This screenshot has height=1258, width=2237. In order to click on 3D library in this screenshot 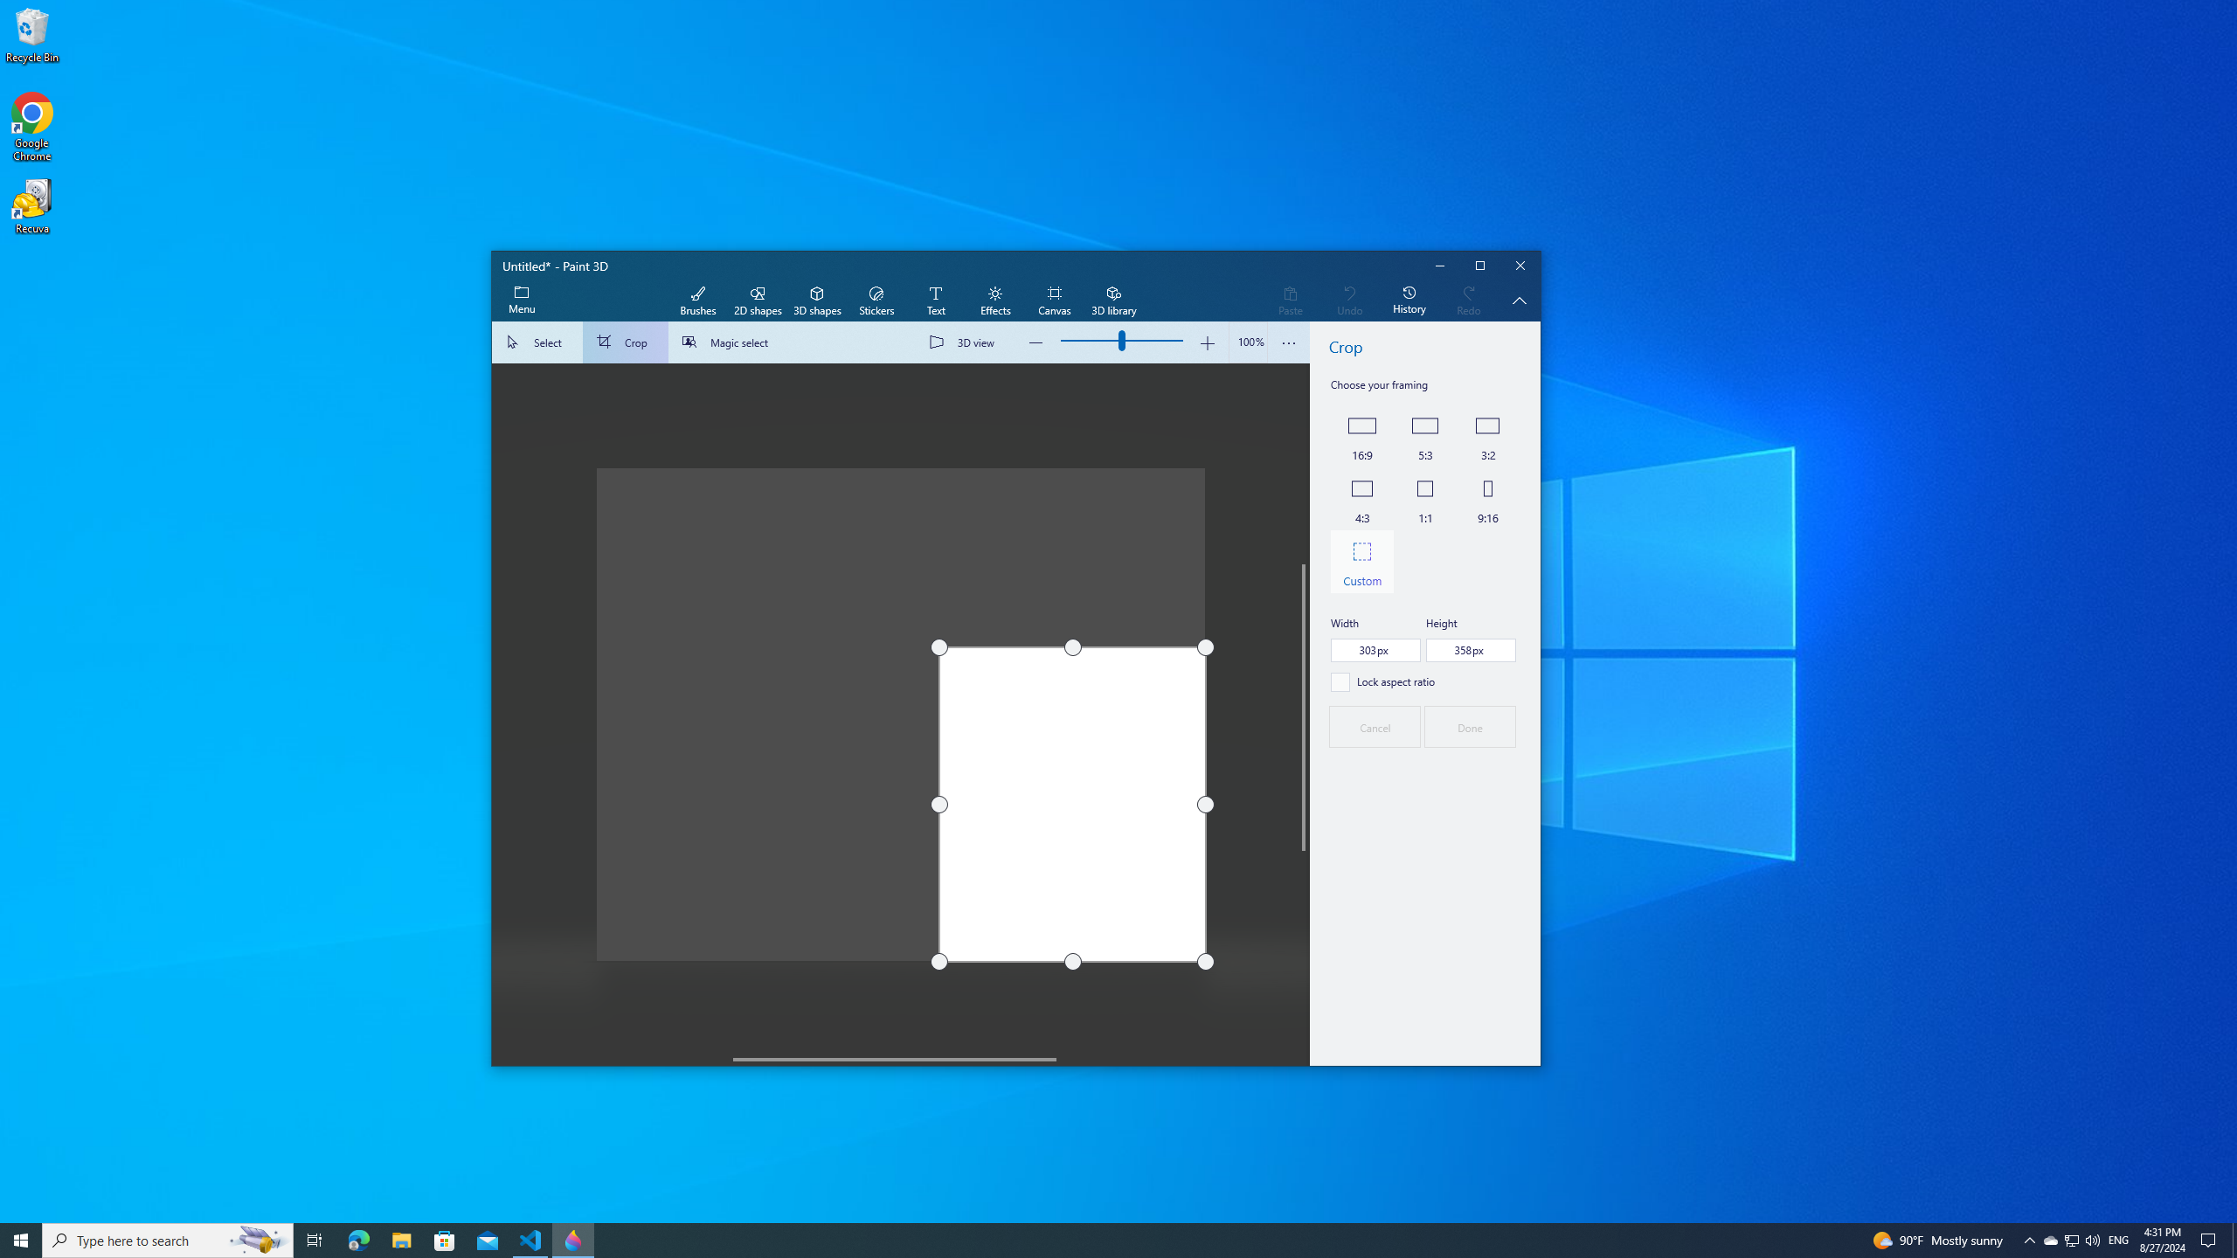, I will do `click(1113, 301)`.